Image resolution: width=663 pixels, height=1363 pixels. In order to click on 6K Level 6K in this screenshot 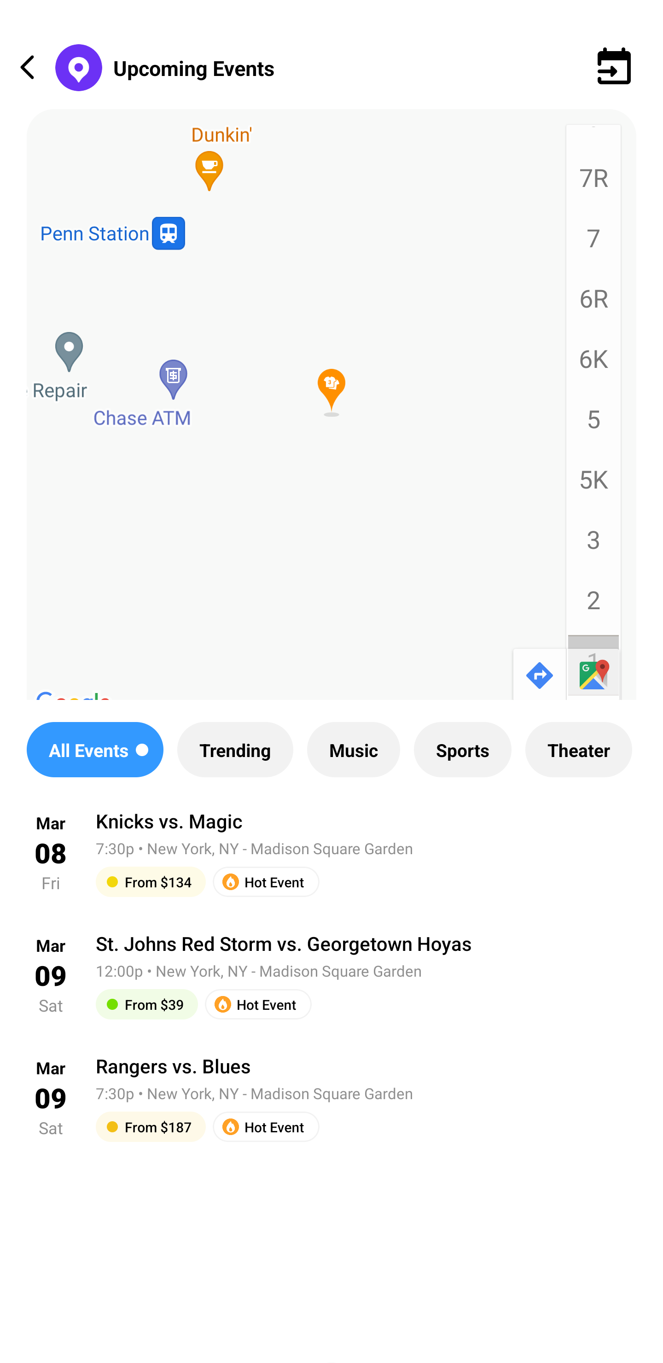, I will do `click(593, 364)`.